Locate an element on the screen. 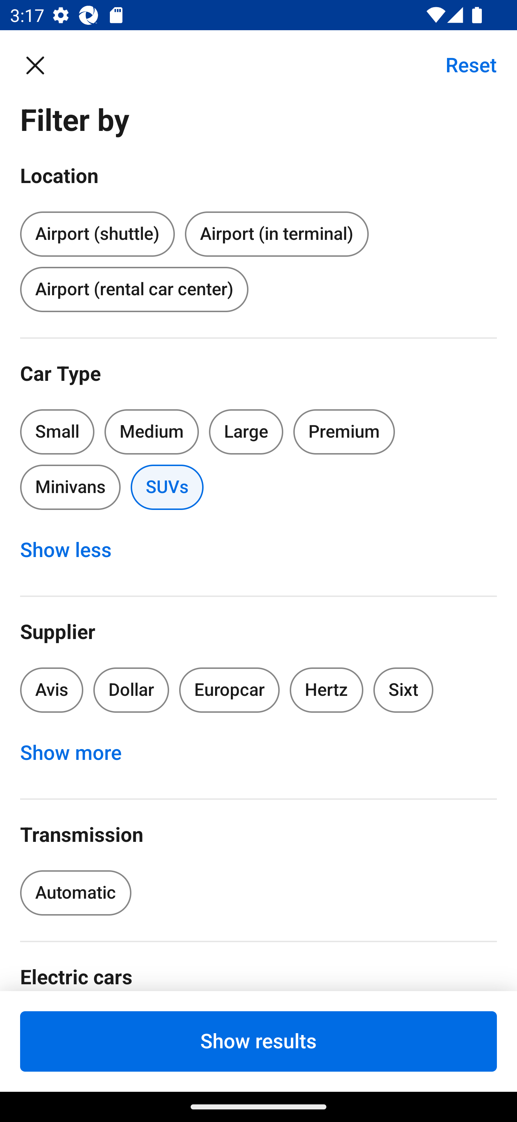  Sixt is located at coordinates (404, 690).